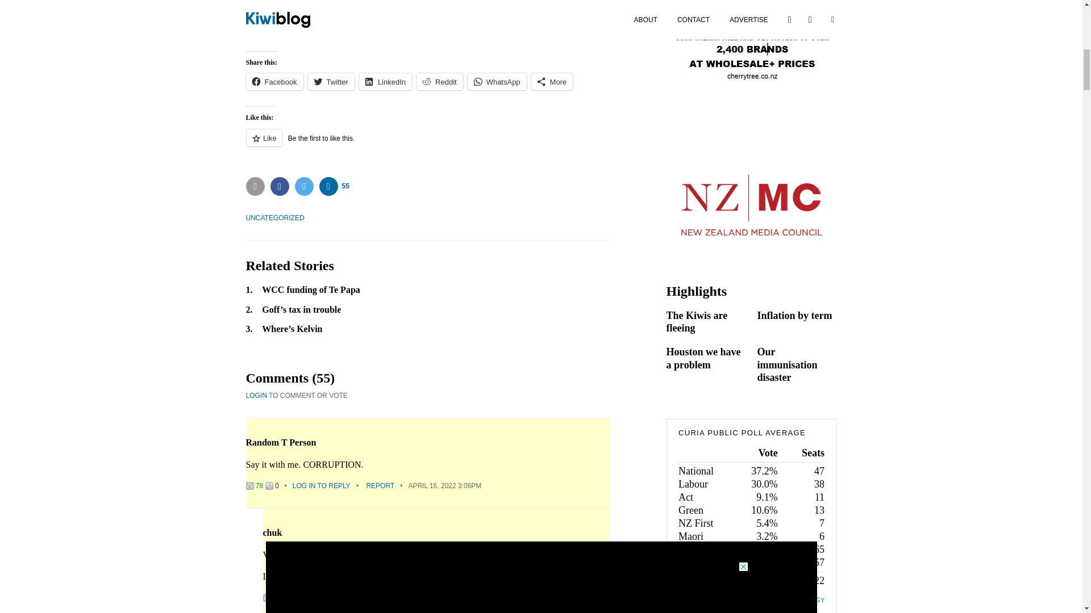 The image size is (1091, 613). What do you see at coordinates (339, 597) in the screenshot?
I see `LOG IN TO REPLY` at bounding box center [339, 597].